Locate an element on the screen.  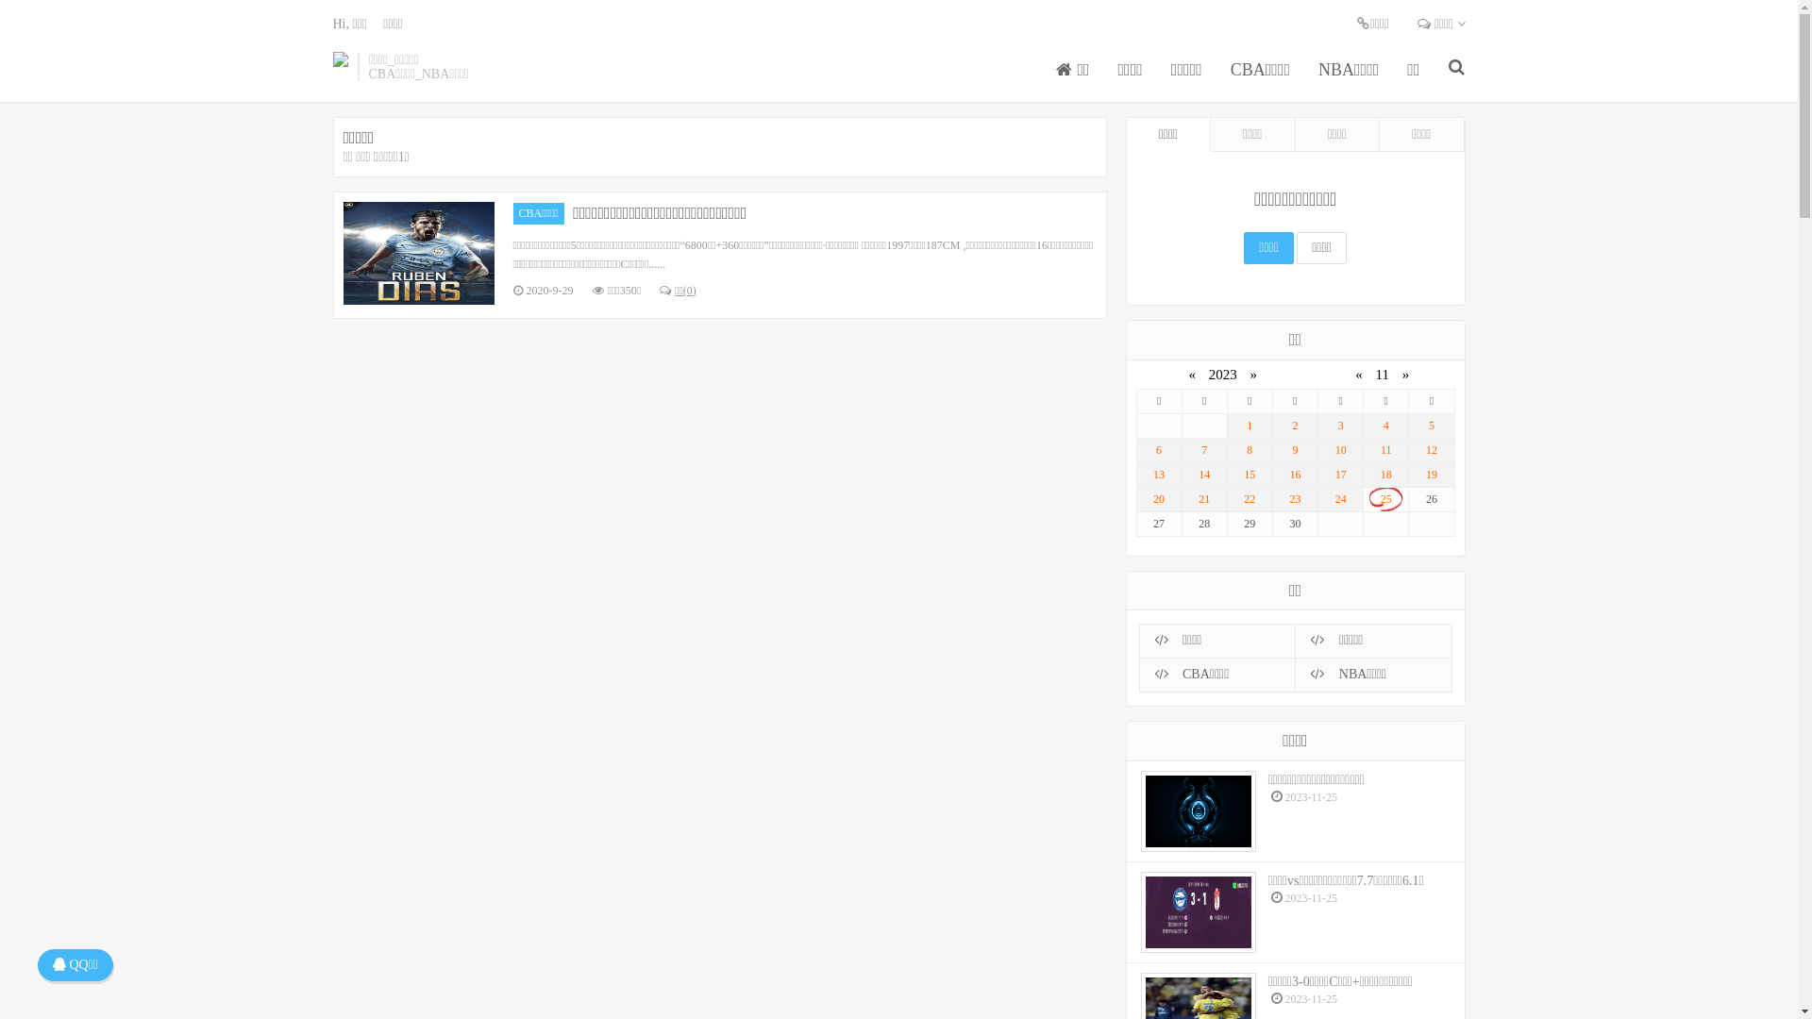
3 is located at coordinates (1340, 426).